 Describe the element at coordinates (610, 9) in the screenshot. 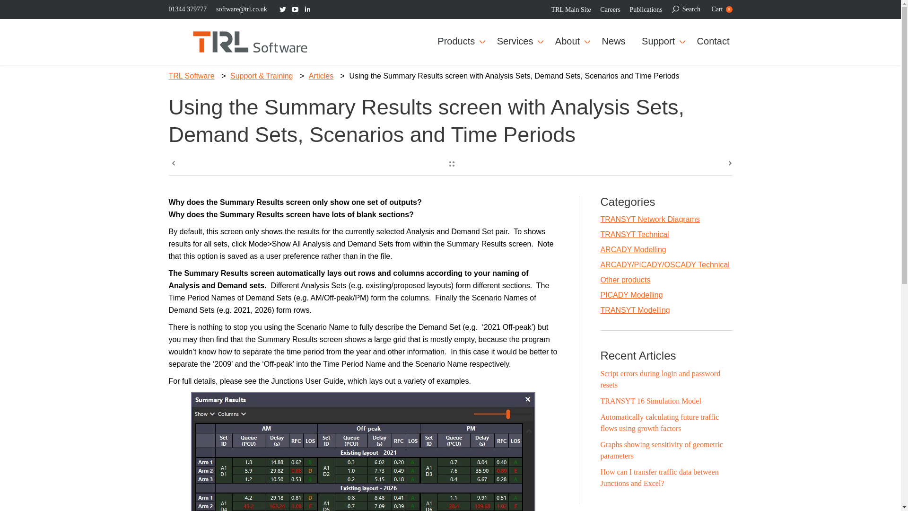

I see `Careers` at that location.